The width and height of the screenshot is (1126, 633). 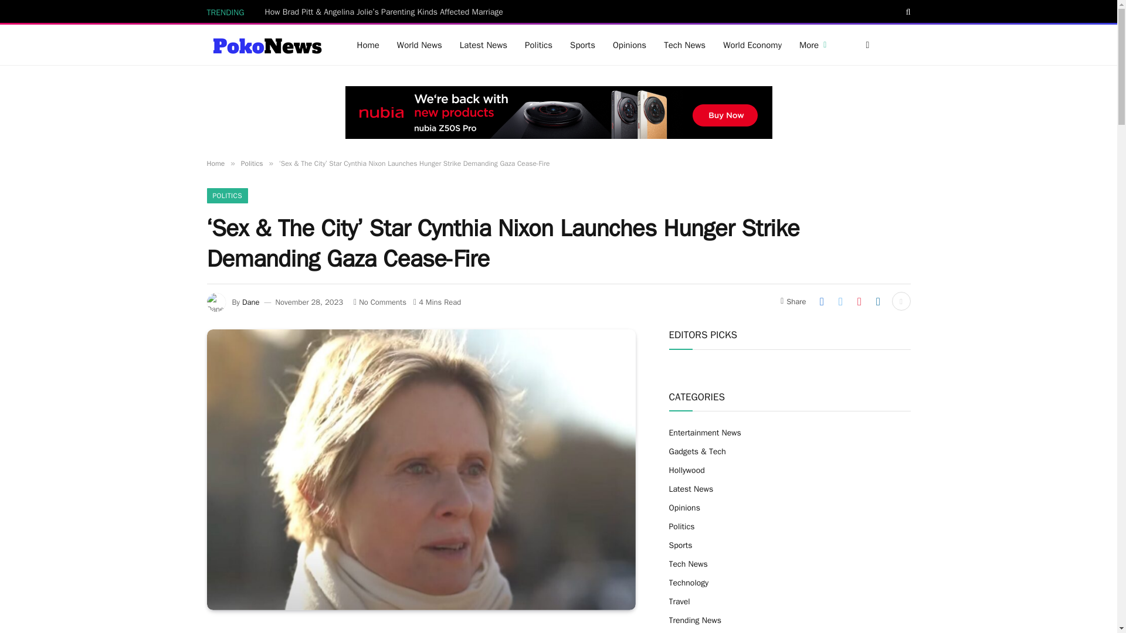 What do you see at coordinates (813, 45) in the screenshot?
I see `More` at bounding box center [813, 45].